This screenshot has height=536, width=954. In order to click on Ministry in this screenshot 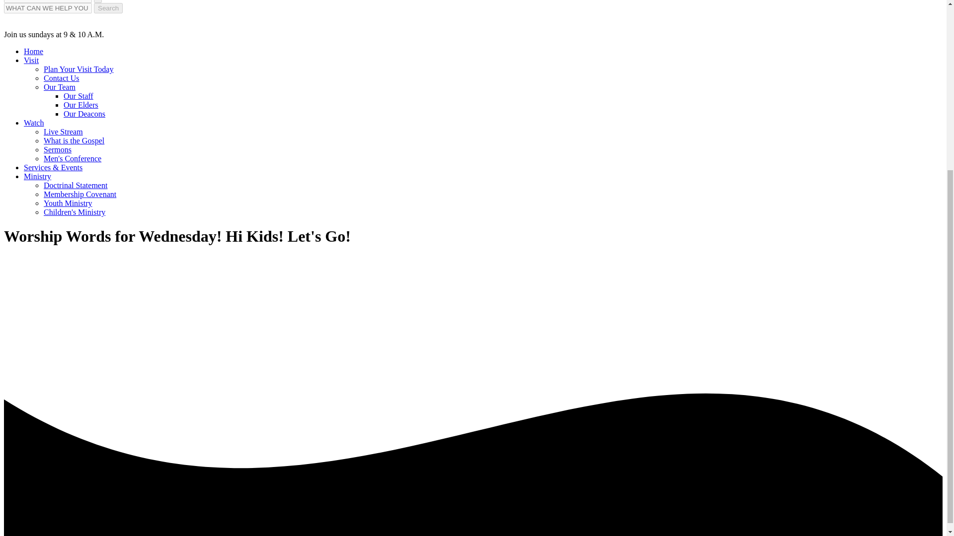, I will do `click(38, 176)`.